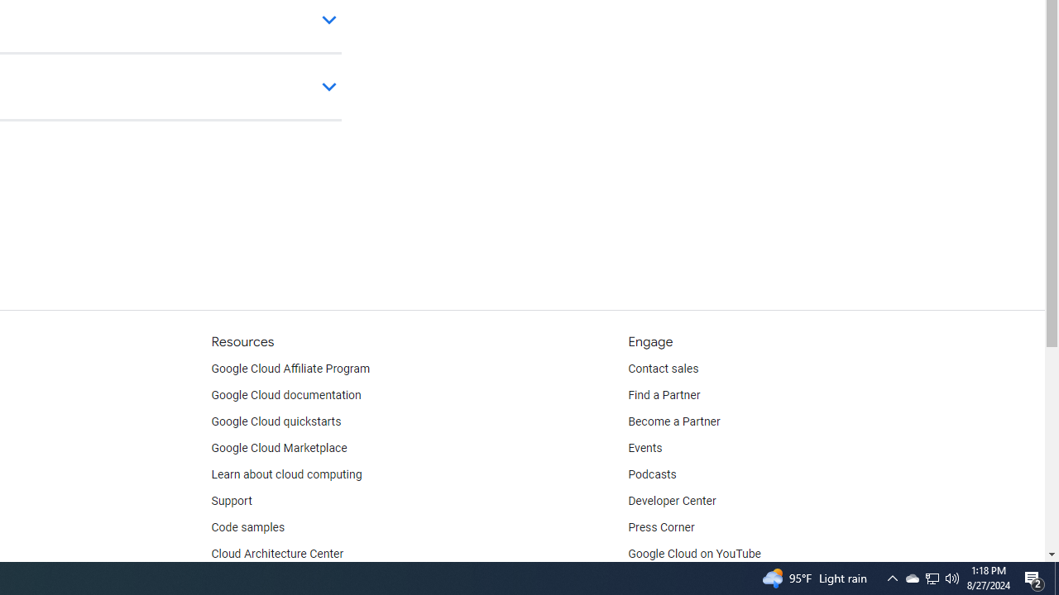  What do you see at coordinates (645, 448) in the screenshot?
I see `Events` at bounding box center [645, 448].